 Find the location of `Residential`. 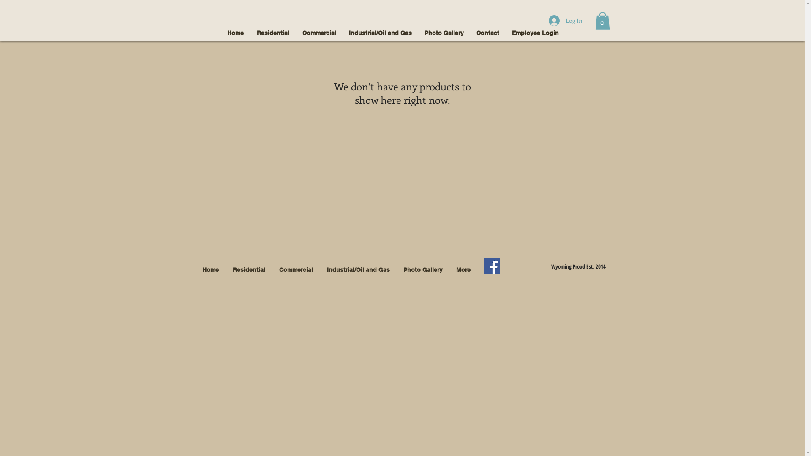

Residential is located at coordinates (273, 33).